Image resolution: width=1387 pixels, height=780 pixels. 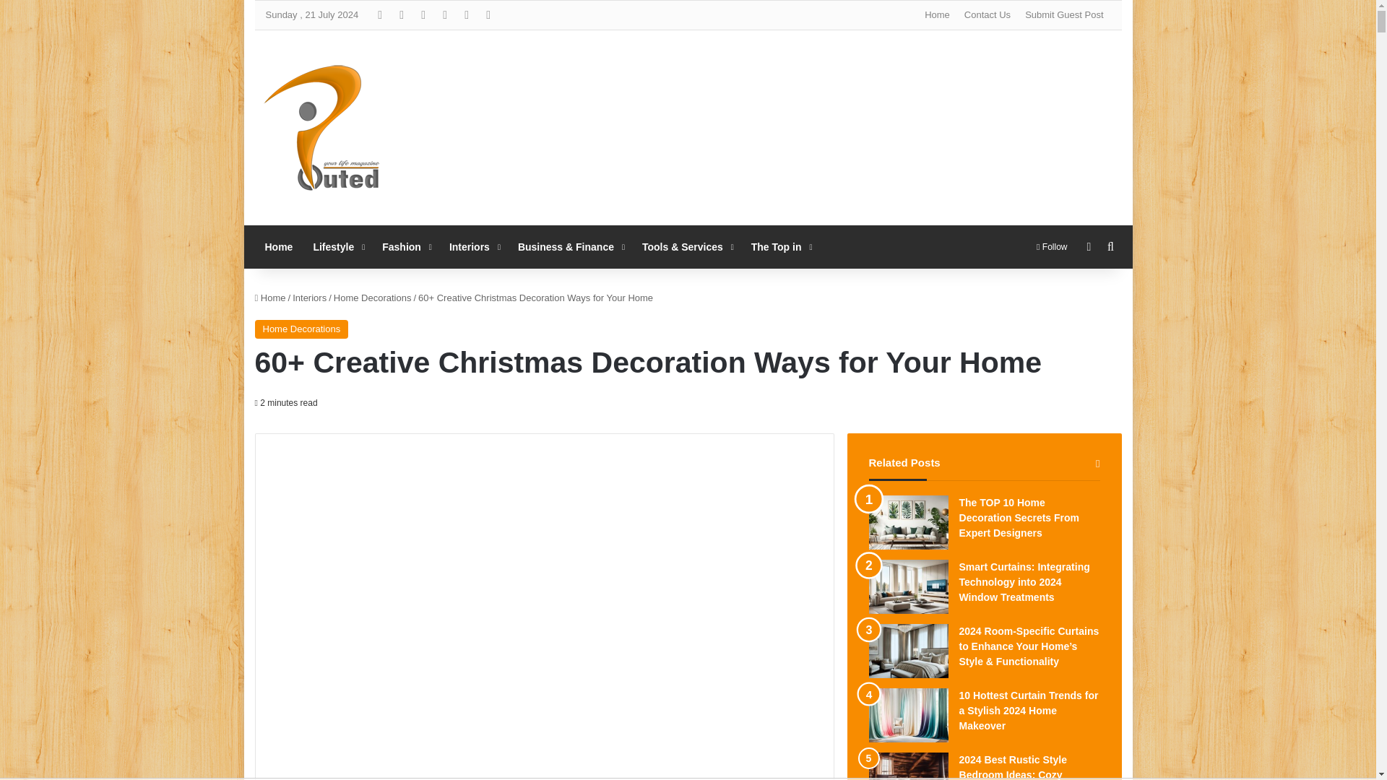 I want to click on Interiors, so click(x=473, y=247).